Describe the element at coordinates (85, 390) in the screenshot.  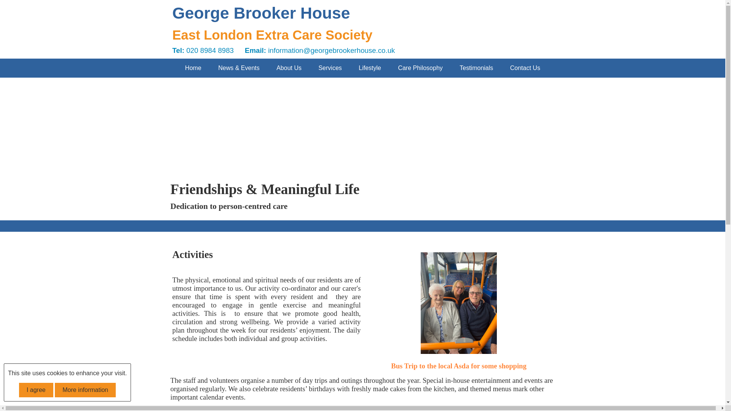
I see `More information` at that location.